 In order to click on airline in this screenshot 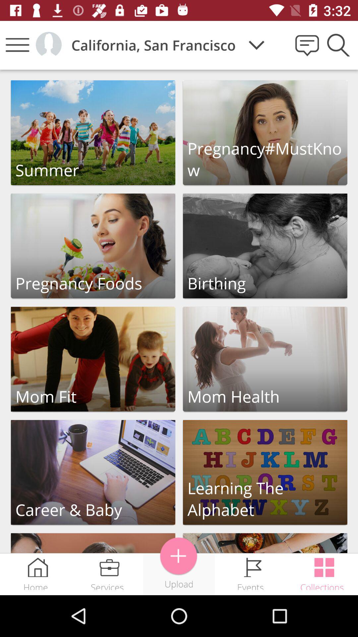, I will do `click(179, 556)`.